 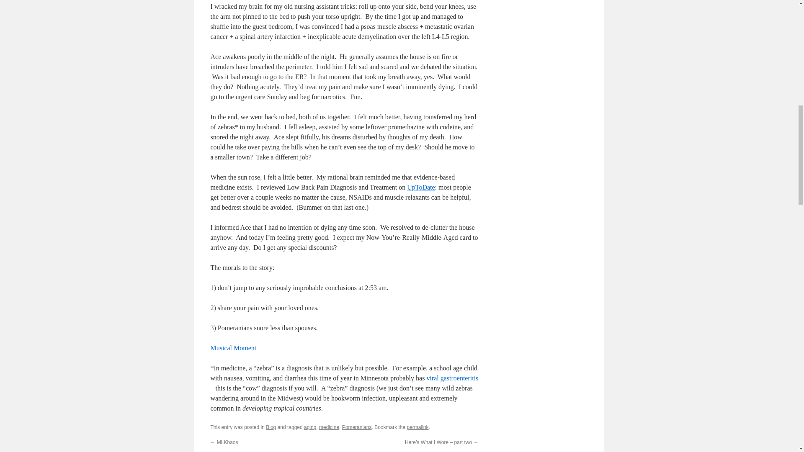 What do you see at coordinates (329, 427) in the screenshot?
I see `medicine` at bounding box center [329, 427].